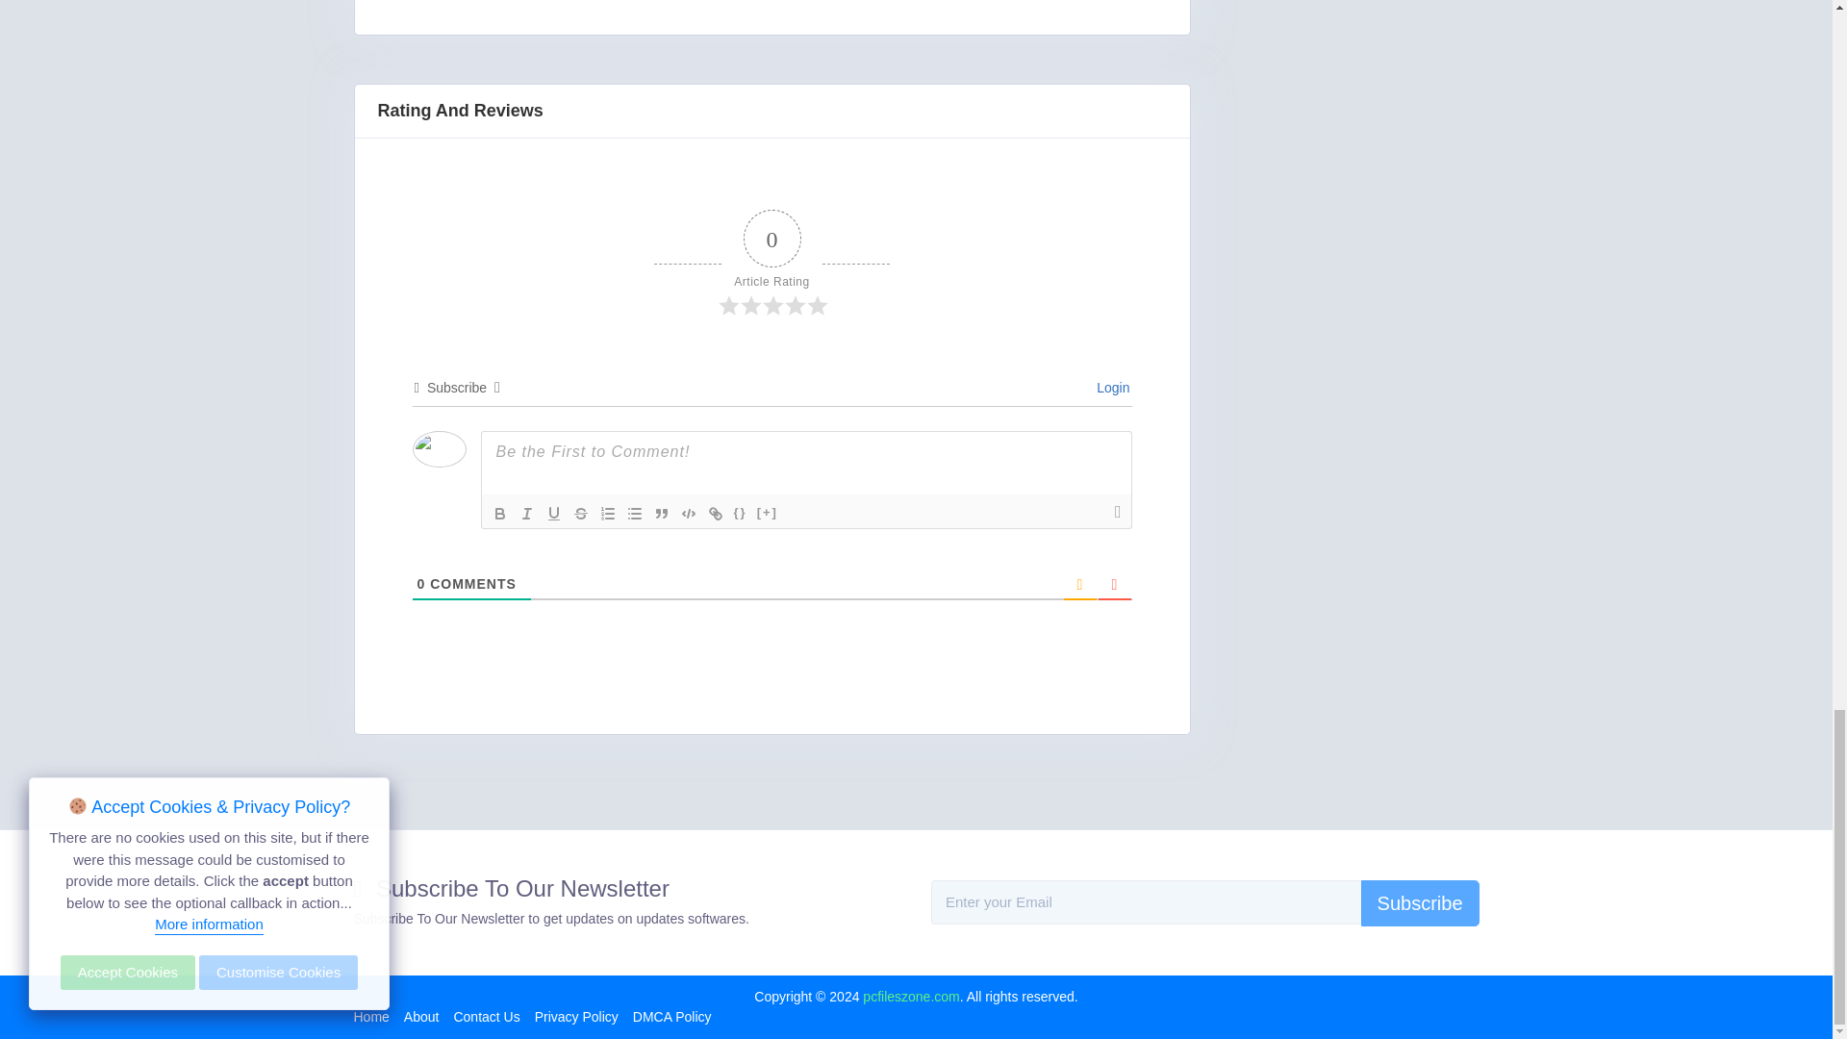 This screenshot has width=1847, height=1039. What do you see at coordinates (500, 514) in the screenshot?
I see `Bold` at bounding box center [500, 514].